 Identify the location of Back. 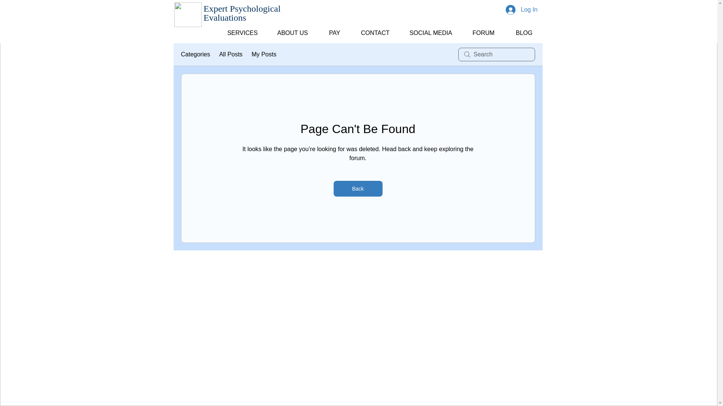
(358, 188).